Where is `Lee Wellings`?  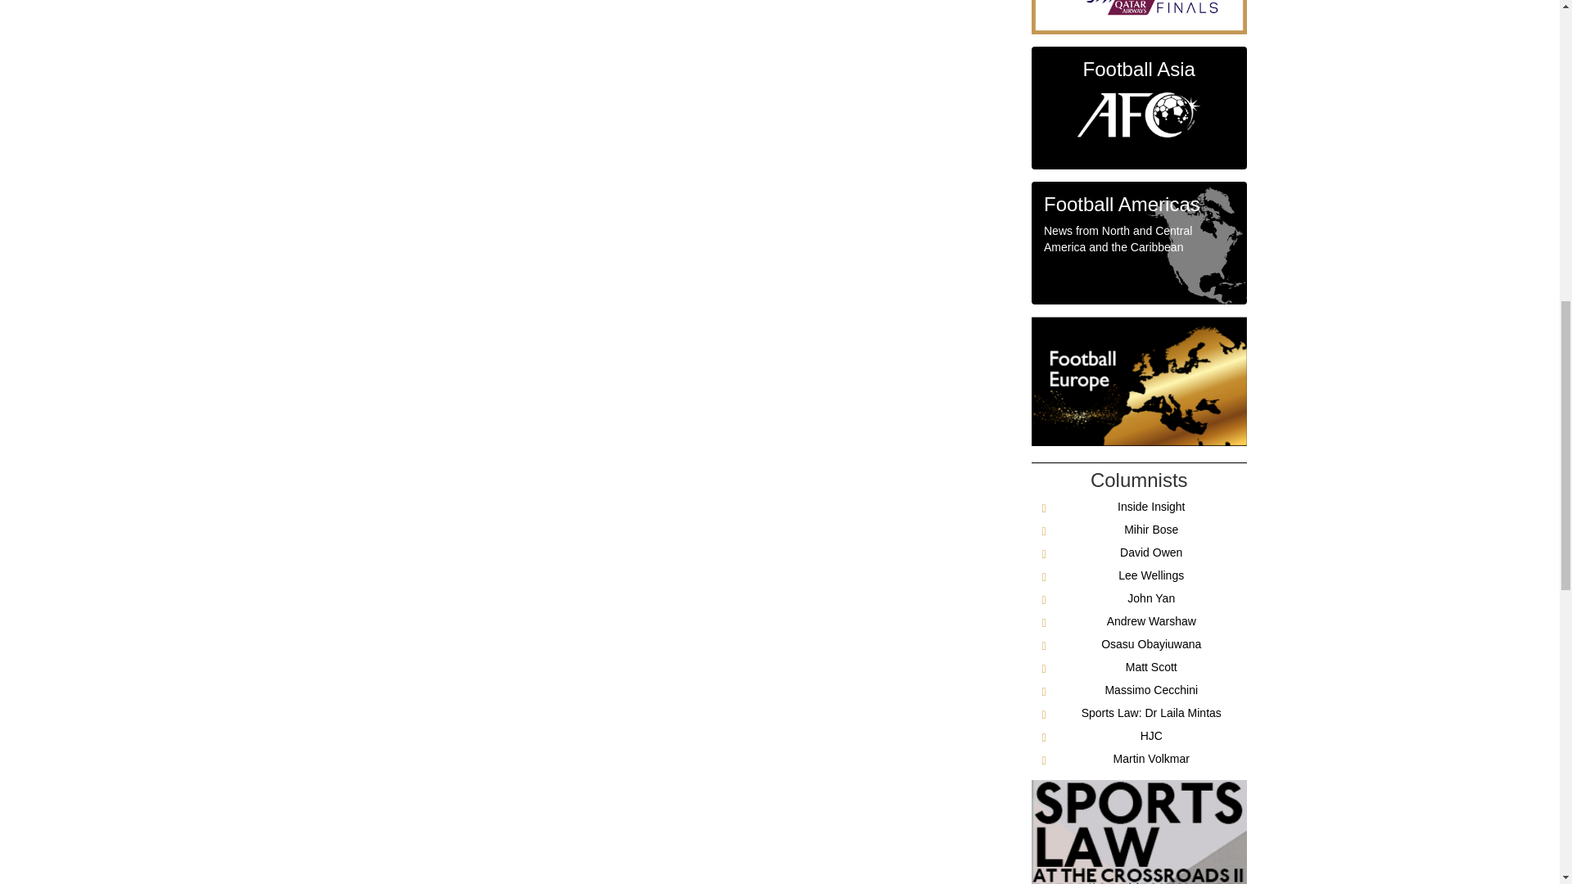
Lee Wellings is located at coordinates (1150, 575).